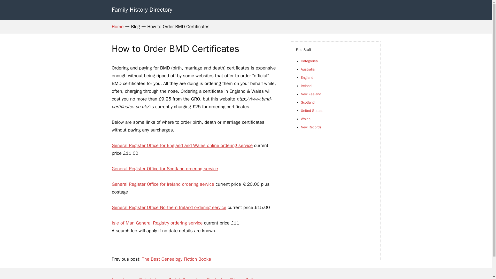  I want to click on Categories, so click(150, 276).